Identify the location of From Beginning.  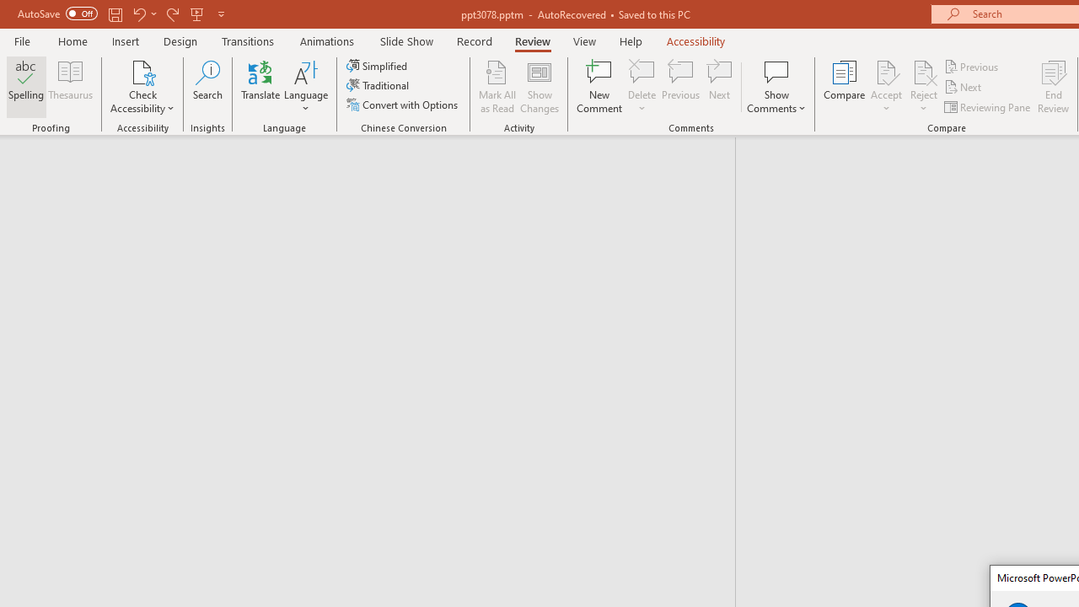
(197, 13).